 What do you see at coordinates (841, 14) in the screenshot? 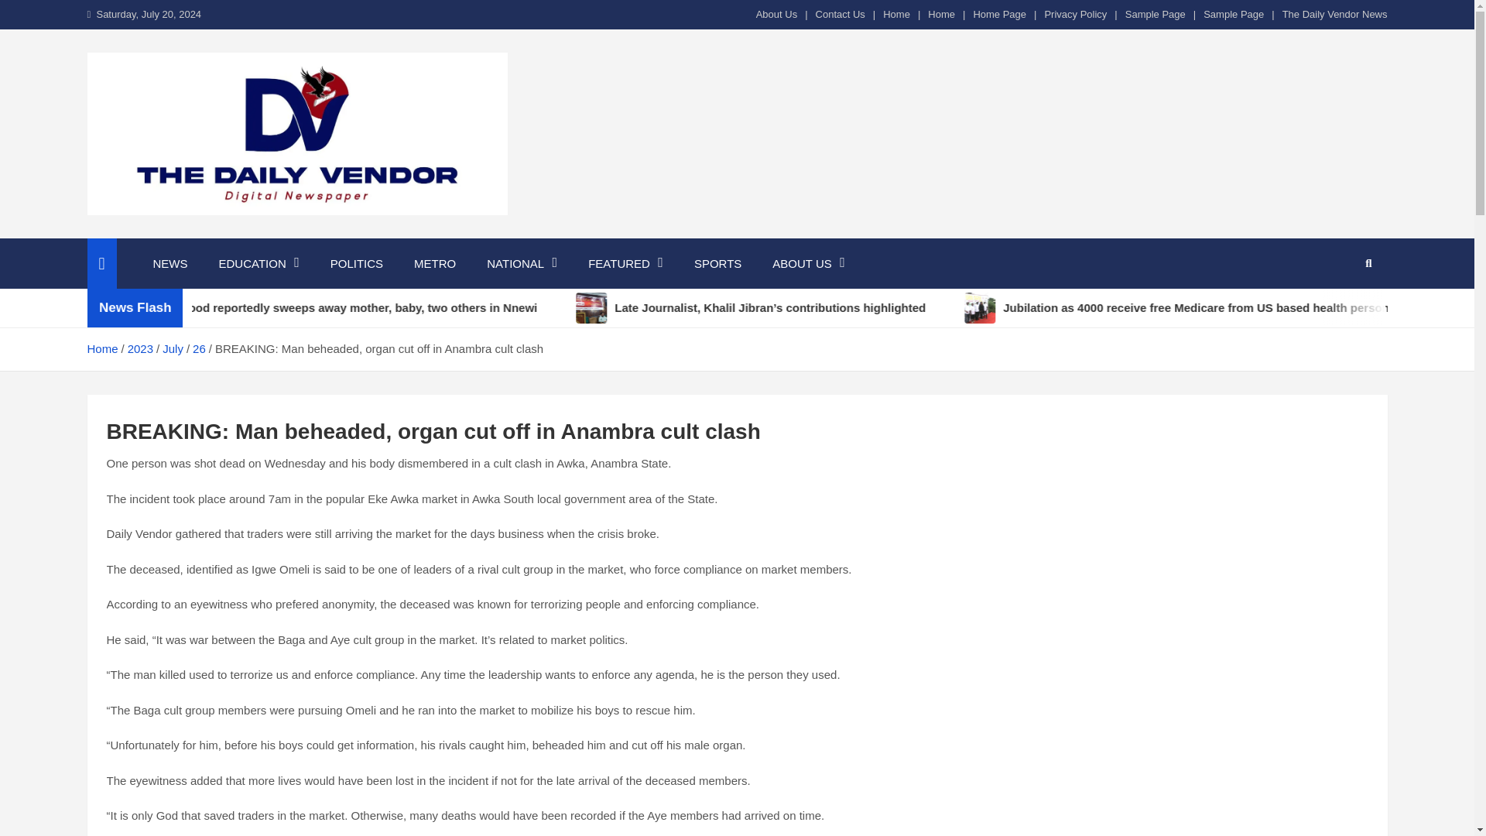
I see `Contact Us` at bounding box center [841, 14].